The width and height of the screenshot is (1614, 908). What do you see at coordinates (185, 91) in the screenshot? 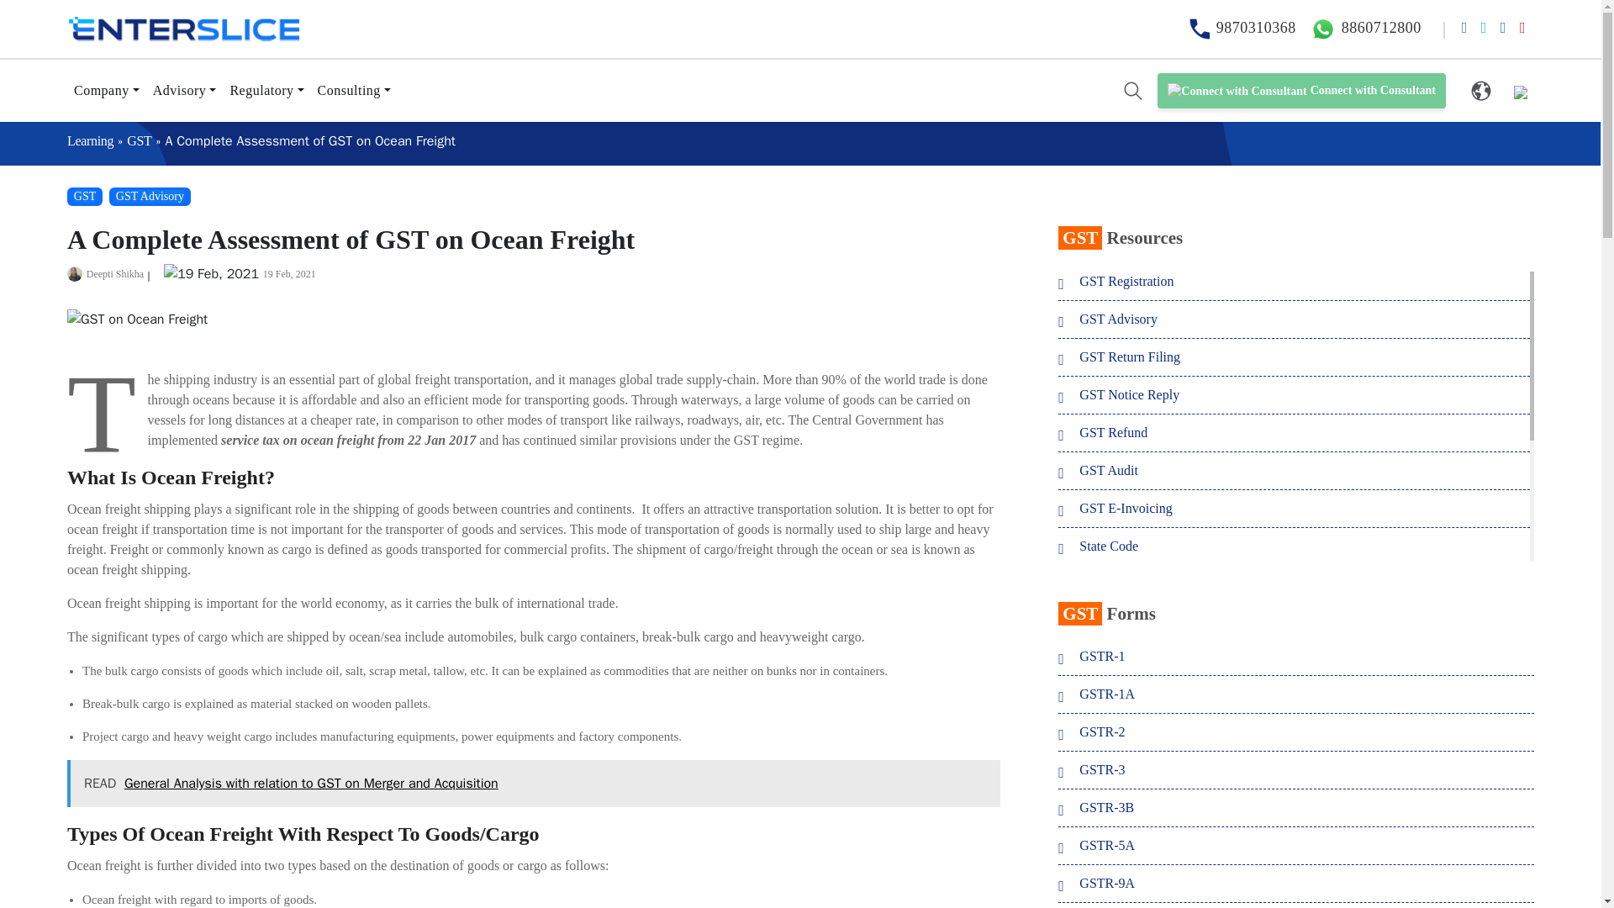
I see `Advisory` at bounding box center [185, 91].